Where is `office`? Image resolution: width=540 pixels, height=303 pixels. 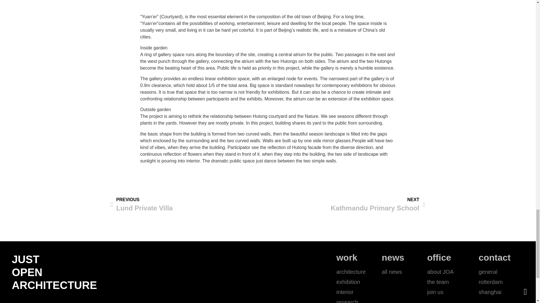 office is located at coordinates (346, 205).